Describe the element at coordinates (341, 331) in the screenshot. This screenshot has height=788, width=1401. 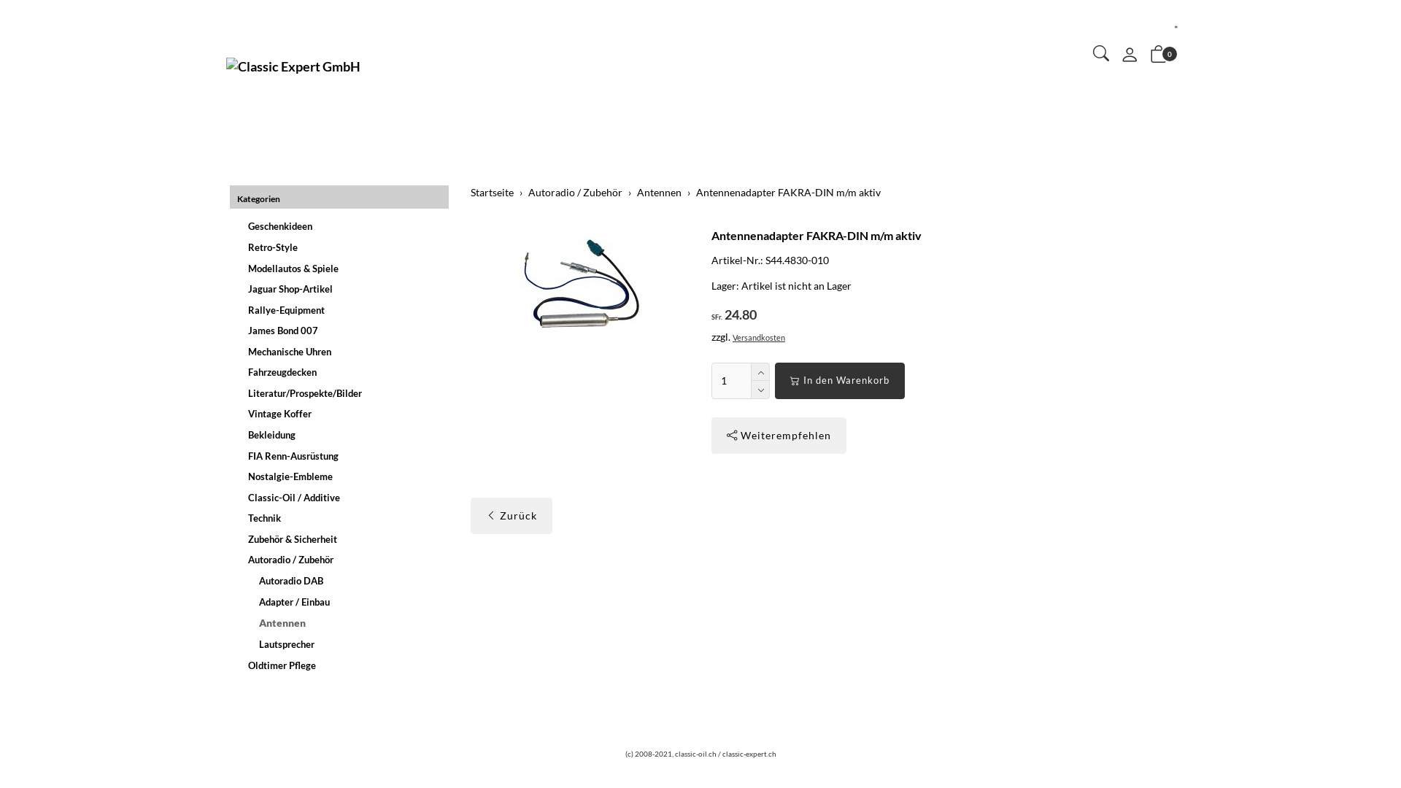
I see `James Bond 007` at that location.